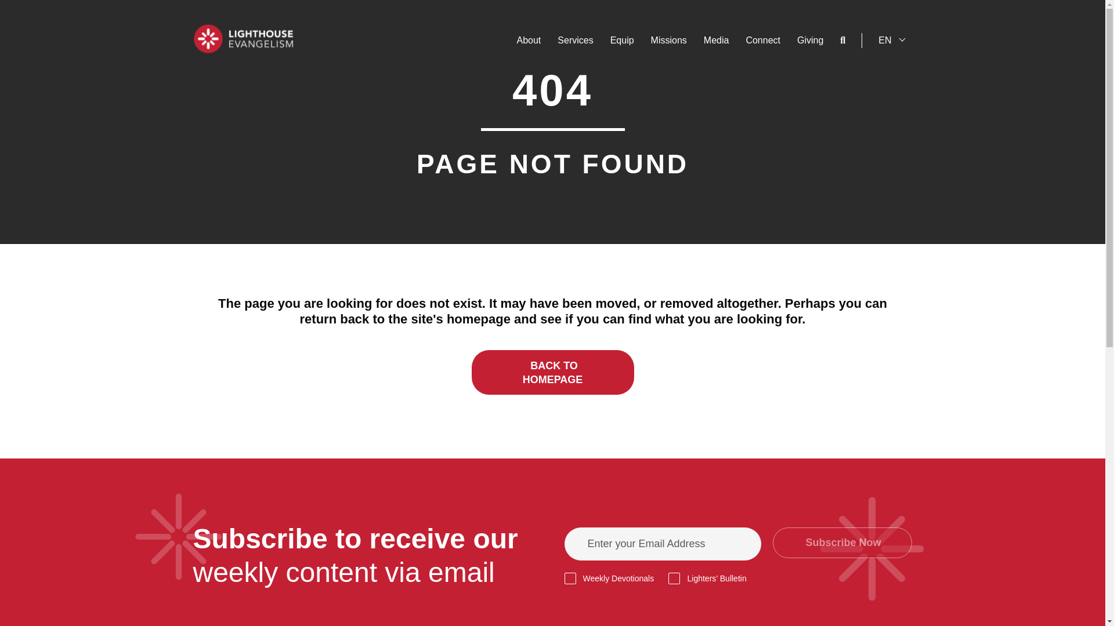  What do you see at coordinates (243, 38) in the screenshot?
I see `Logo` at bounding box center [243, 38].